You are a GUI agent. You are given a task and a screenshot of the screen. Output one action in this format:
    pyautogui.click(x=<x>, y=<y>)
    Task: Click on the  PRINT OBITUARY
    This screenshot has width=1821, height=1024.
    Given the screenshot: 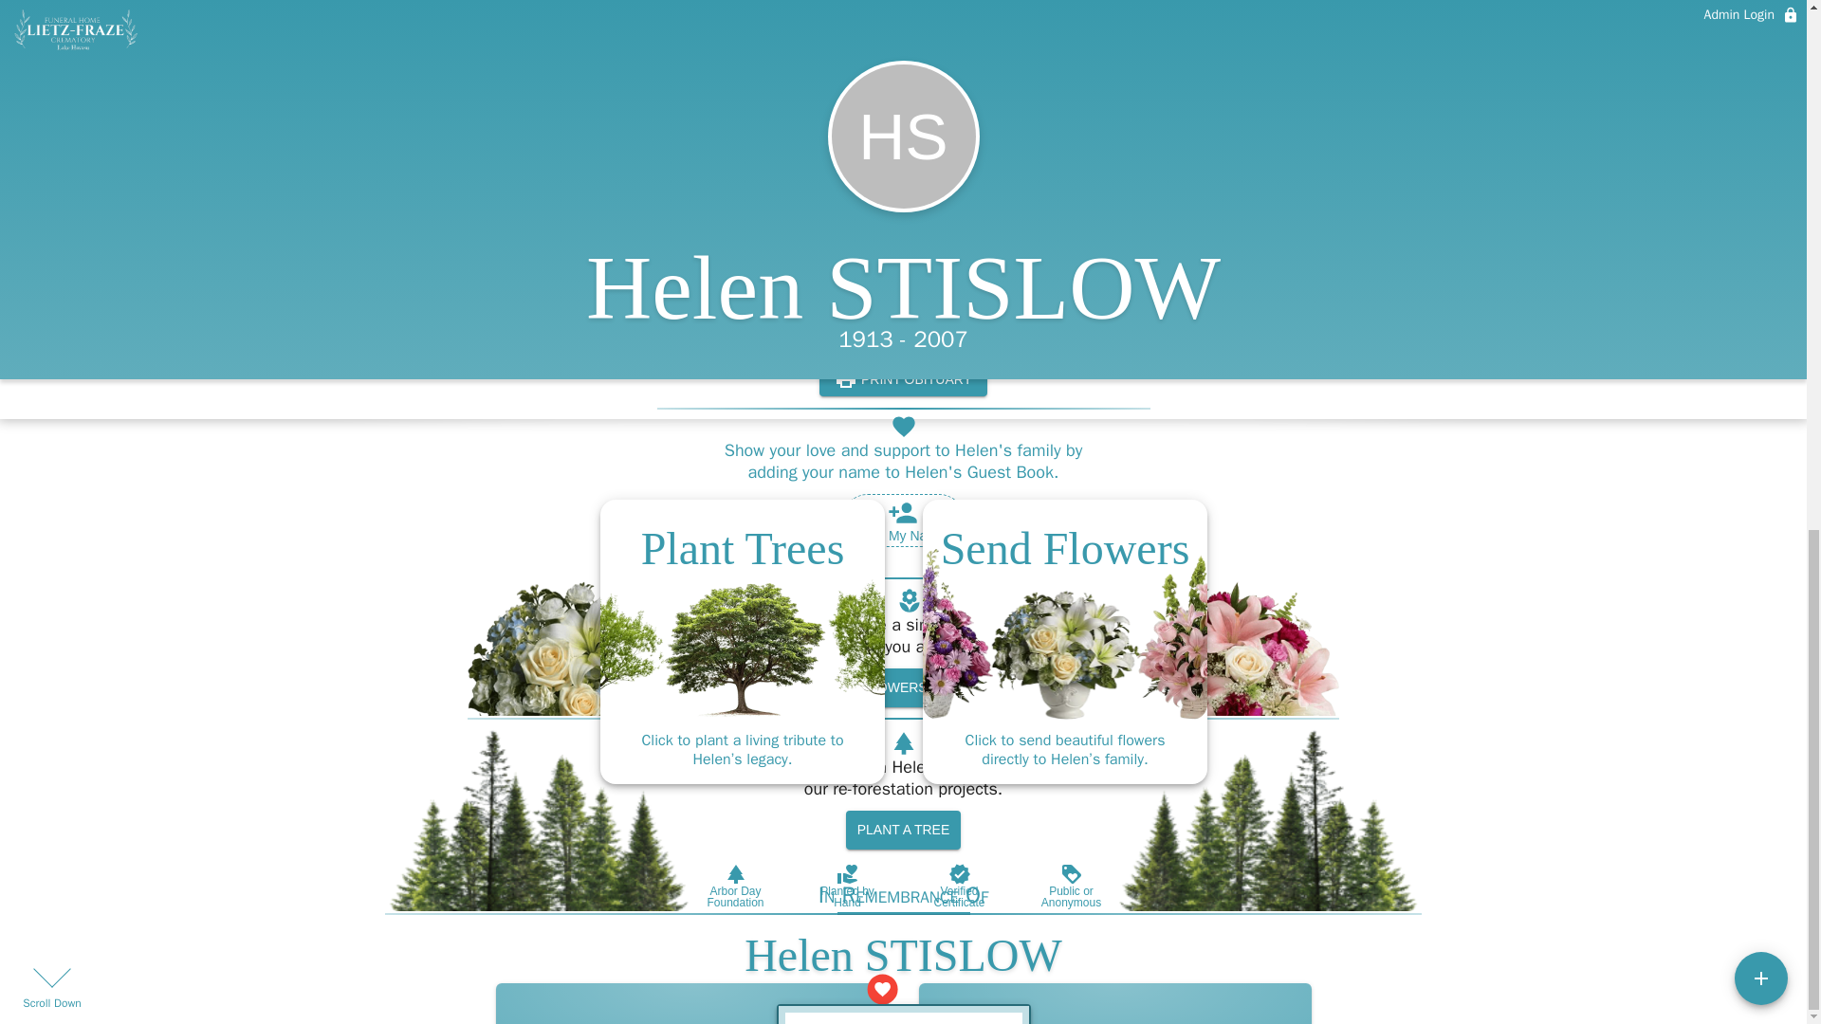 What is the action you would take?
    pyautogui.click(x=903, y=379)
    